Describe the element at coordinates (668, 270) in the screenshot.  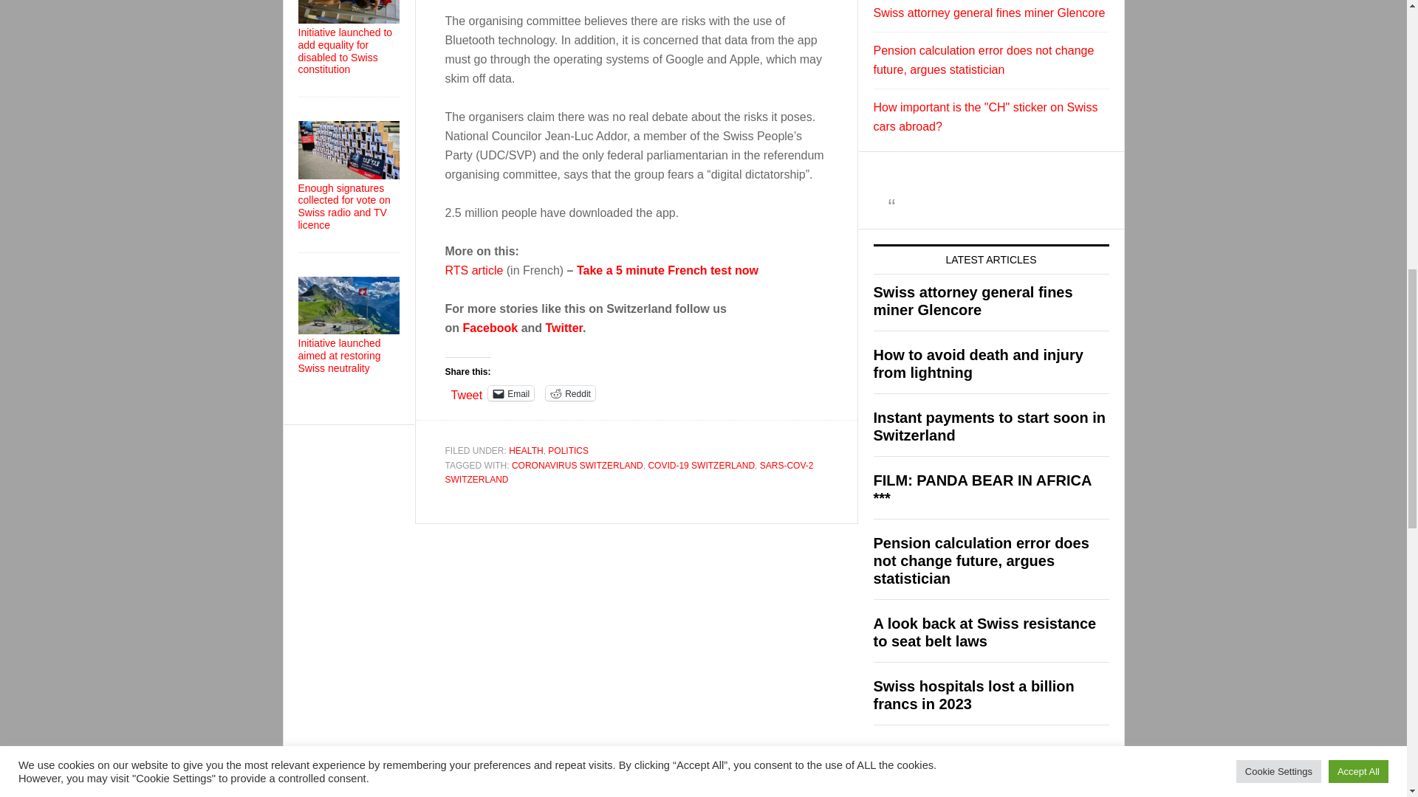
I see `Take a 5 minute French test now` at that location.